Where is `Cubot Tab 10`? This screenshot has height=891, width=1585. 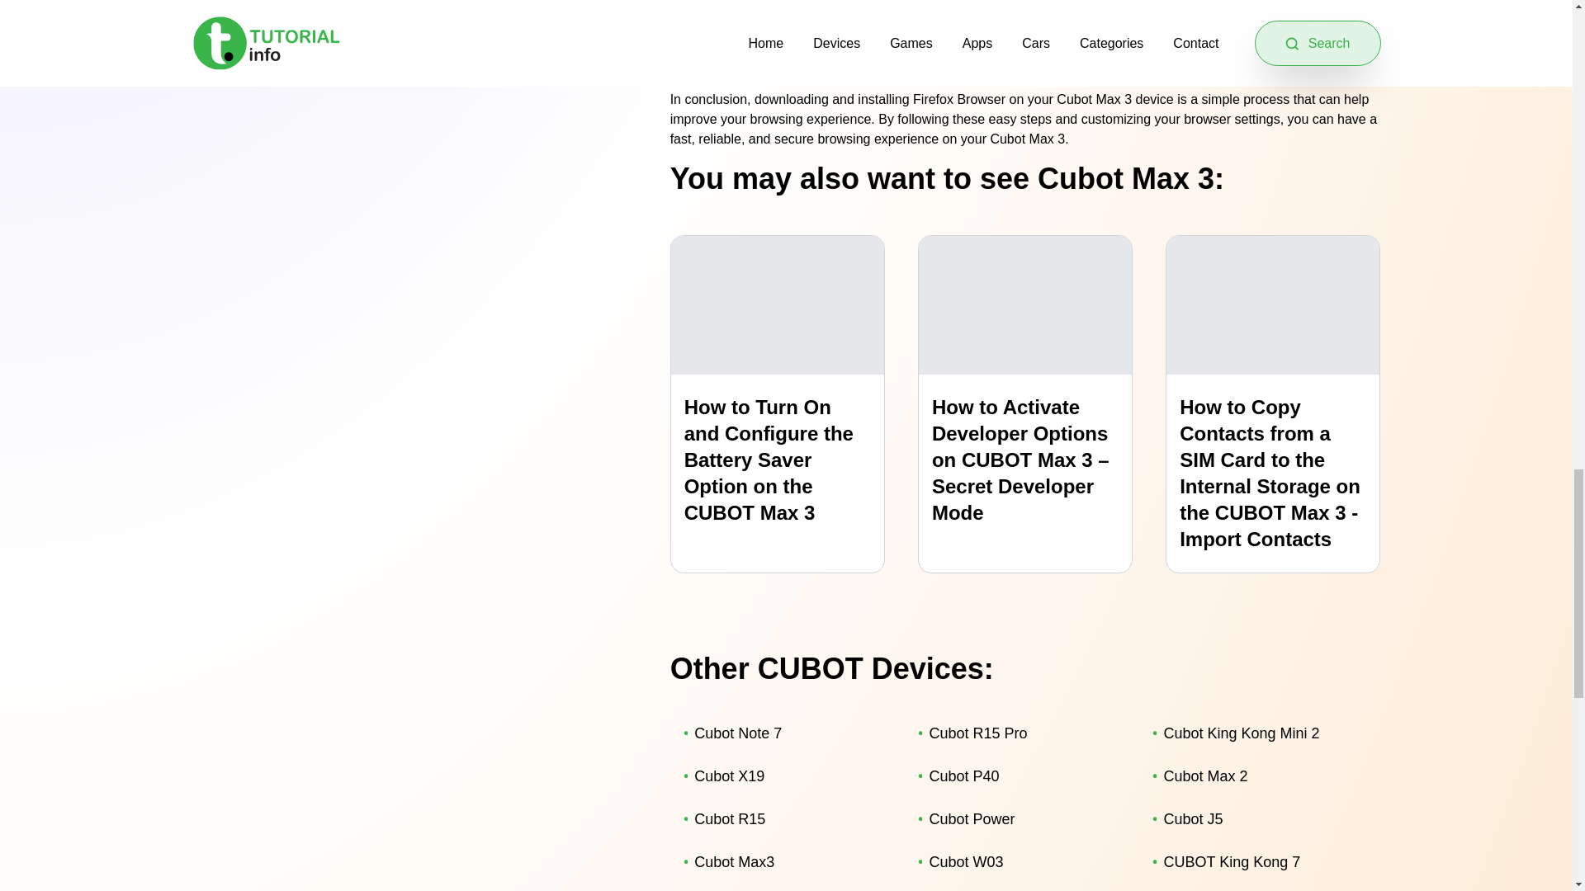 Cubot Tab 10 is located at coordinates (1256, 888).